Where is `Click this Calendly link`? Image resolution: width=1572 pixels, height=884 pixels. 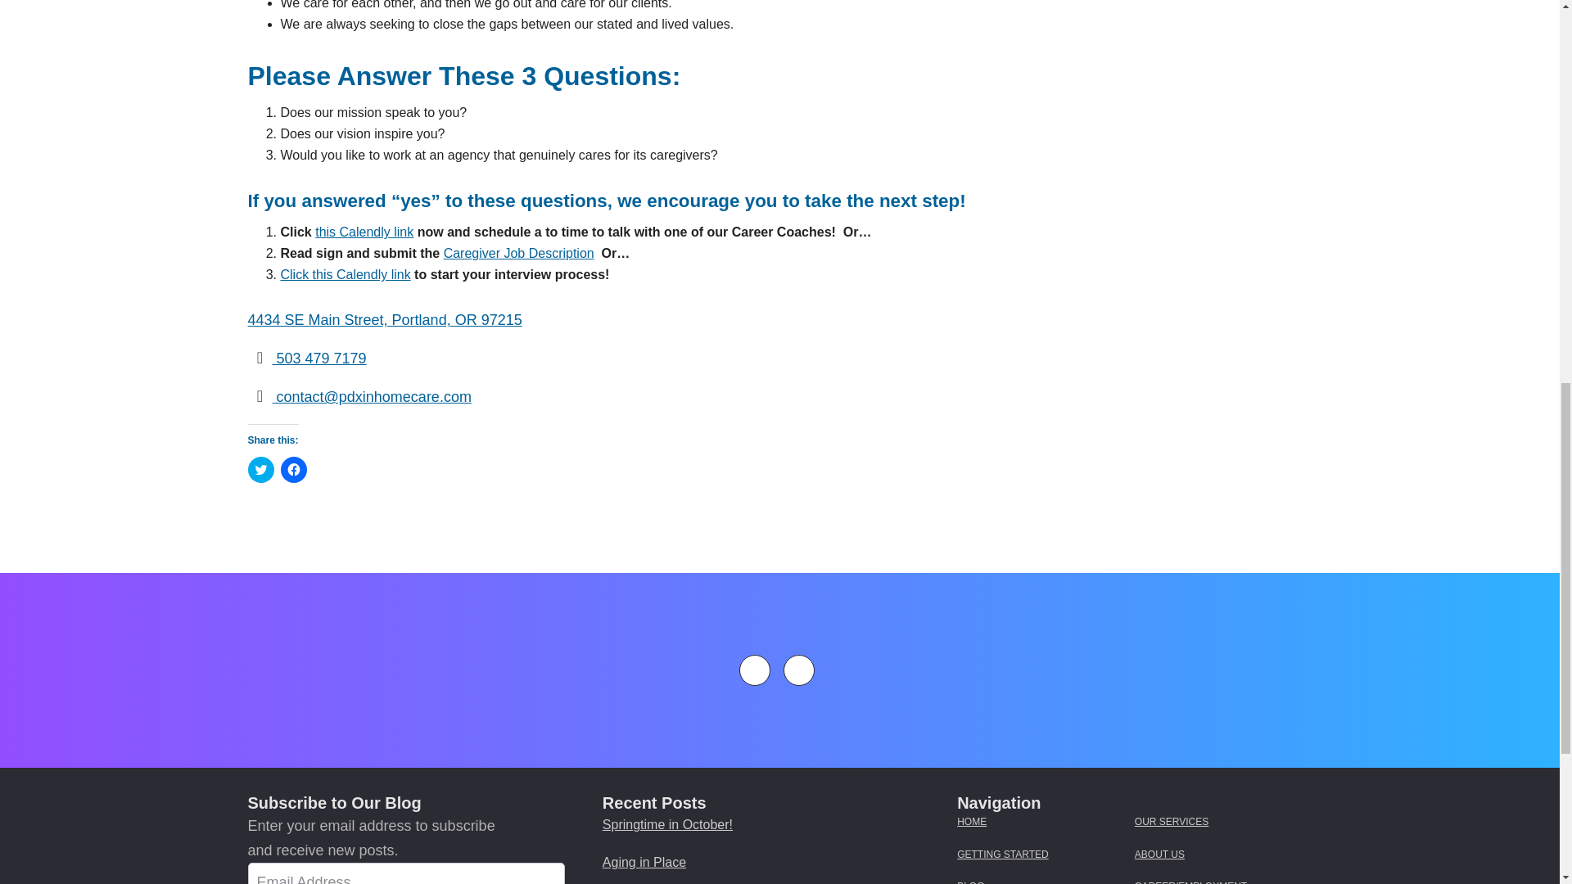 Click this Calendly link is located at coordinates (345, 275).